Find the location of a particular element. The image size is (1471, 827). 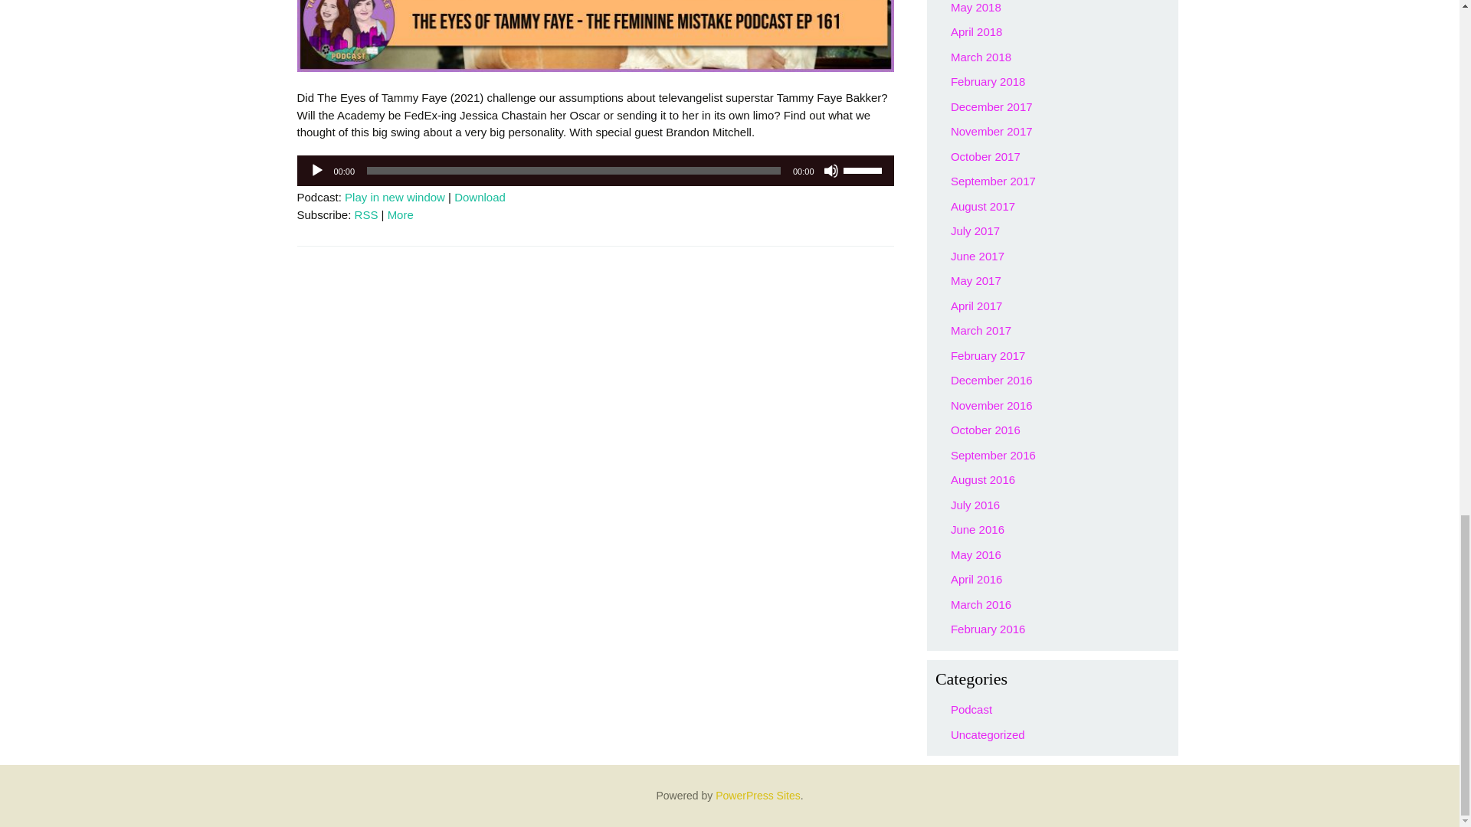

Subscribe via RSS is located at coordinates (366, 214).